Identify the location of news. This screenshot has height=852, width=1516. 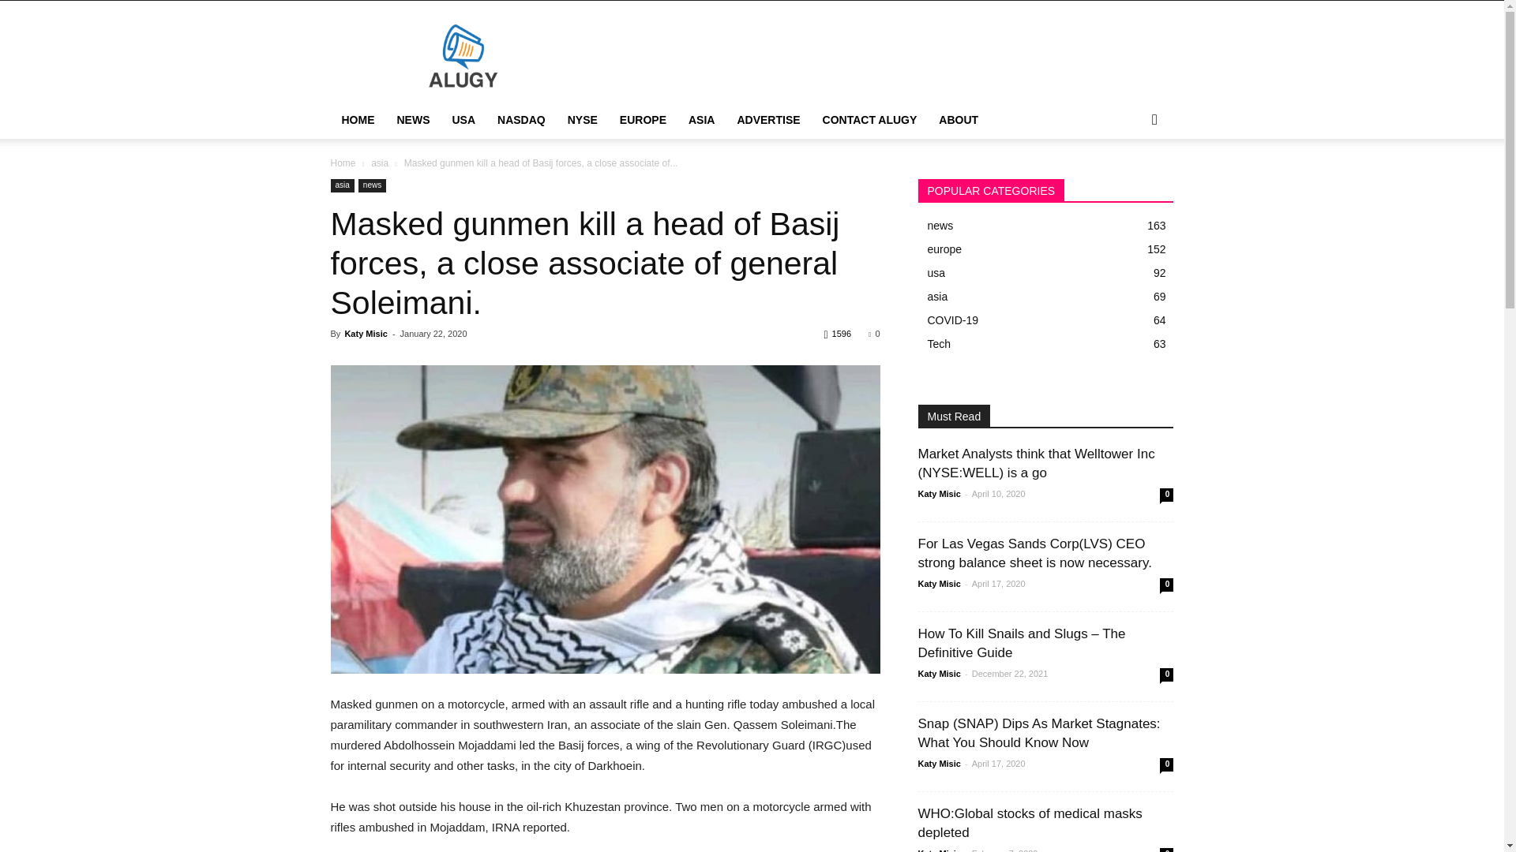
(372, 185).